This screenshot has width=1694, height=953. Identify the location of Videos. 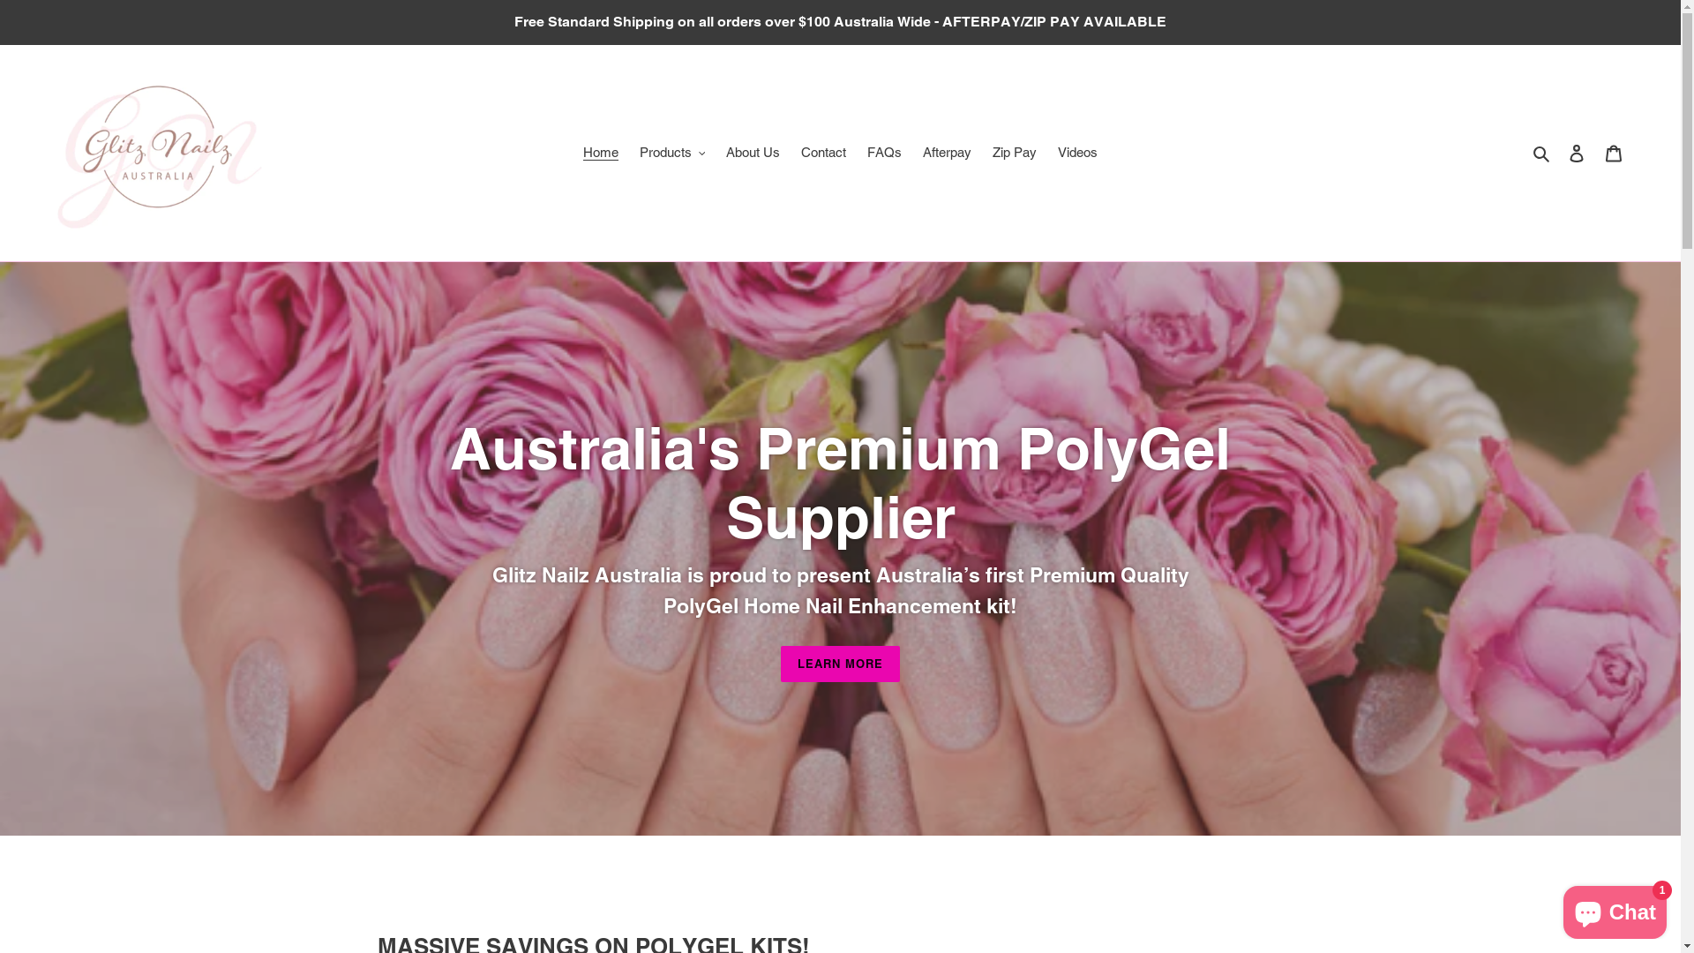
(1078, 154).